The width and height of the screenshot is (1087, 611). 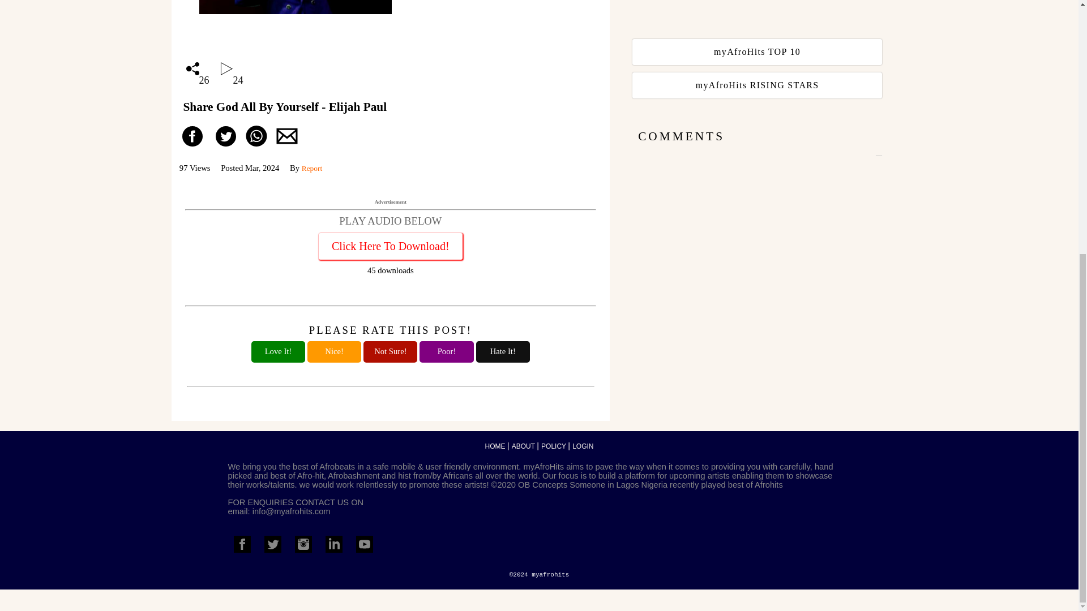 I want to click on myAfroHits RISING STARS, so click(x=759, y=52).